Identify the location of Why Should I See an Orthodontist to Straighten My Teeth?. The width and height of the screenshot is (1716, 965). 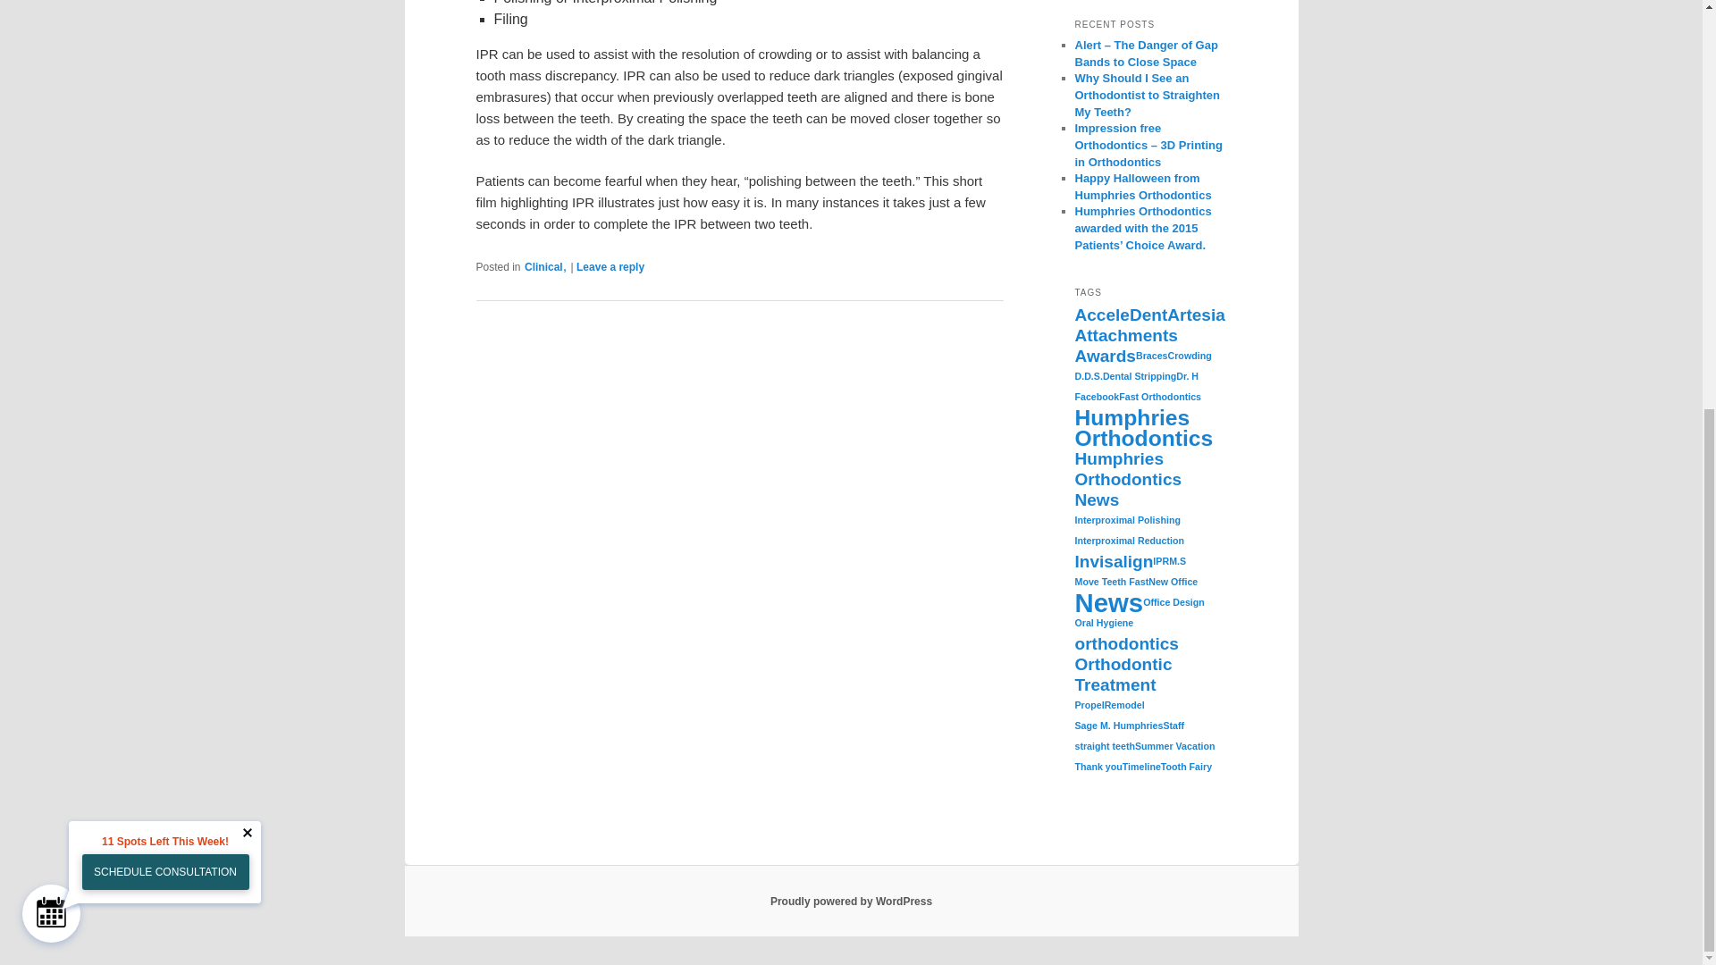
(1146, 95).